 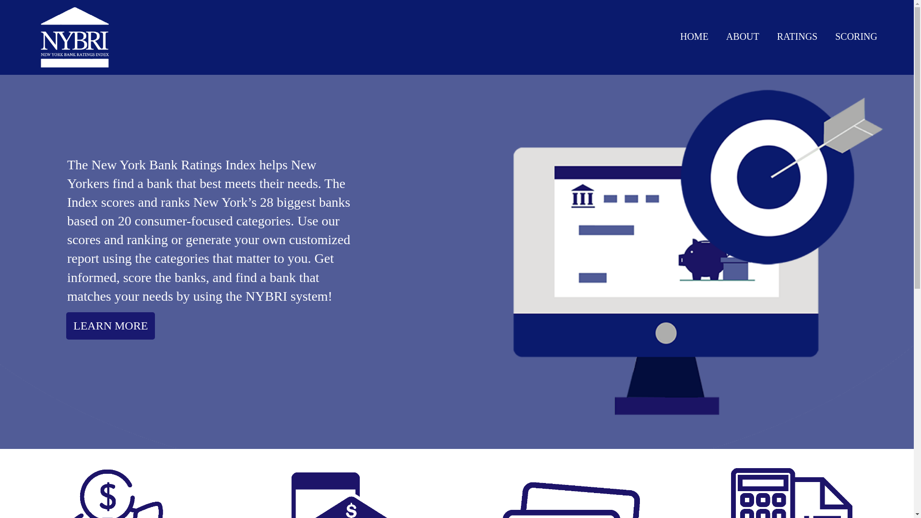 What do you see at coordinates (110, 326) in the screenshot?
I see `LEARN MORE` at bounding box center [110, 326].